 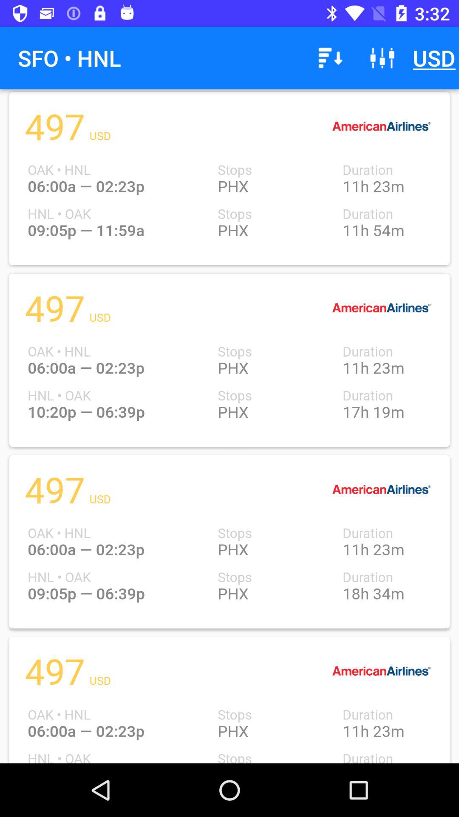 What do you see at coordinates (382, 58) in the screenshot?
I see `open icon next to the usd` at bounding box center [382, 58].